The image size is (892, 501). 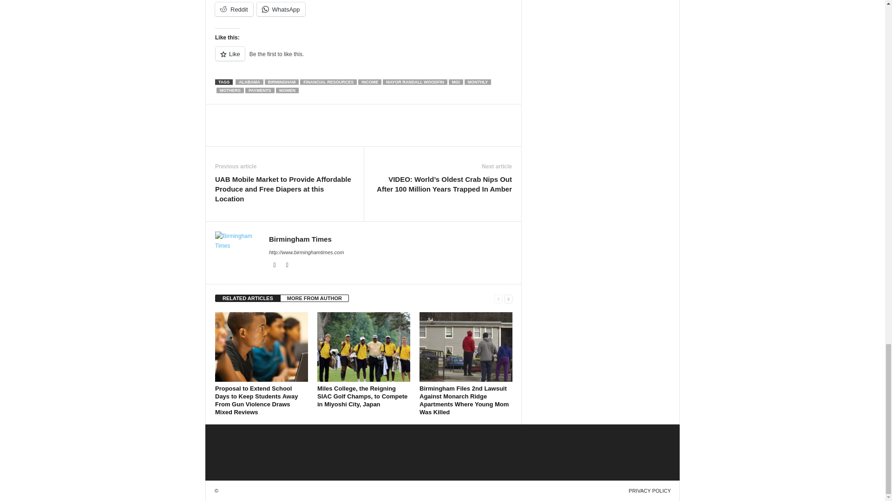 What do you see at coordinates (234, 9) in the screenshot?
I see `Click to share on Reddit` at bounding box center [234, 9].